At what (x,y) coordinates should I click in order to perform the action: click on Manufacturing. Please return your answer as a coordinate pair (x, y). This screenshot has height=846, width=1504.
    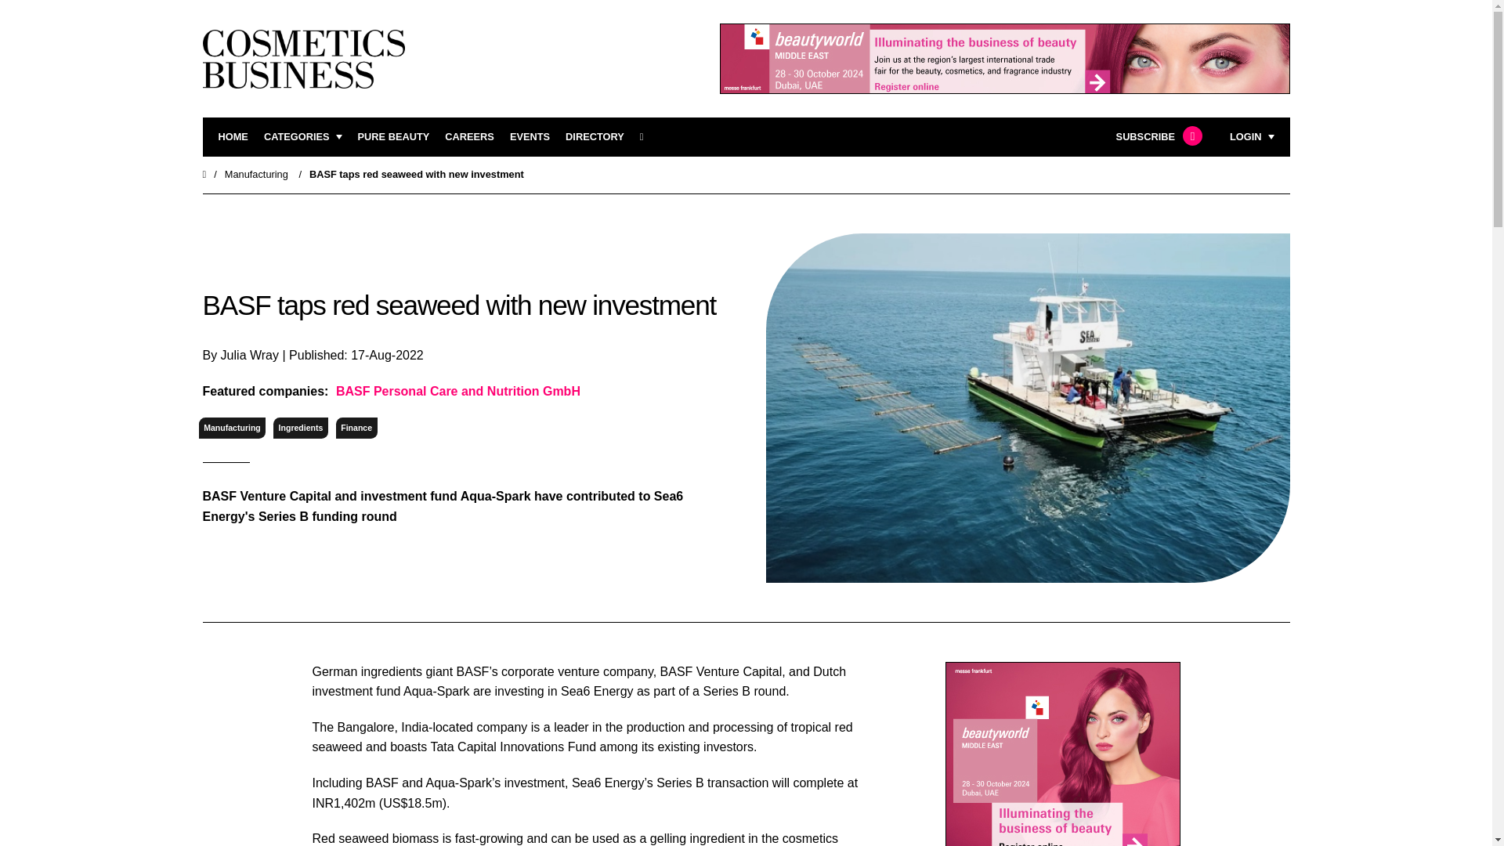
    Looking at the image, I should click on (232, 428).